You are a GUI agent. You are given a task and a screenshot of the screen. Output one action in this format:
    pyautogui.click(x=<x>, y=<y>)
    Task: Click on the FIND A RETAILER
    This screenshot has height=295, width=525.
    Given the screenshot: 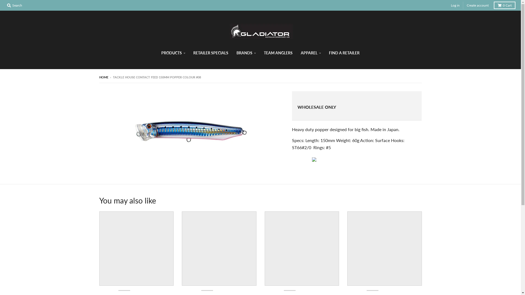 What is the action you would take?
    pyautogui.click(x=344, y=53)
    